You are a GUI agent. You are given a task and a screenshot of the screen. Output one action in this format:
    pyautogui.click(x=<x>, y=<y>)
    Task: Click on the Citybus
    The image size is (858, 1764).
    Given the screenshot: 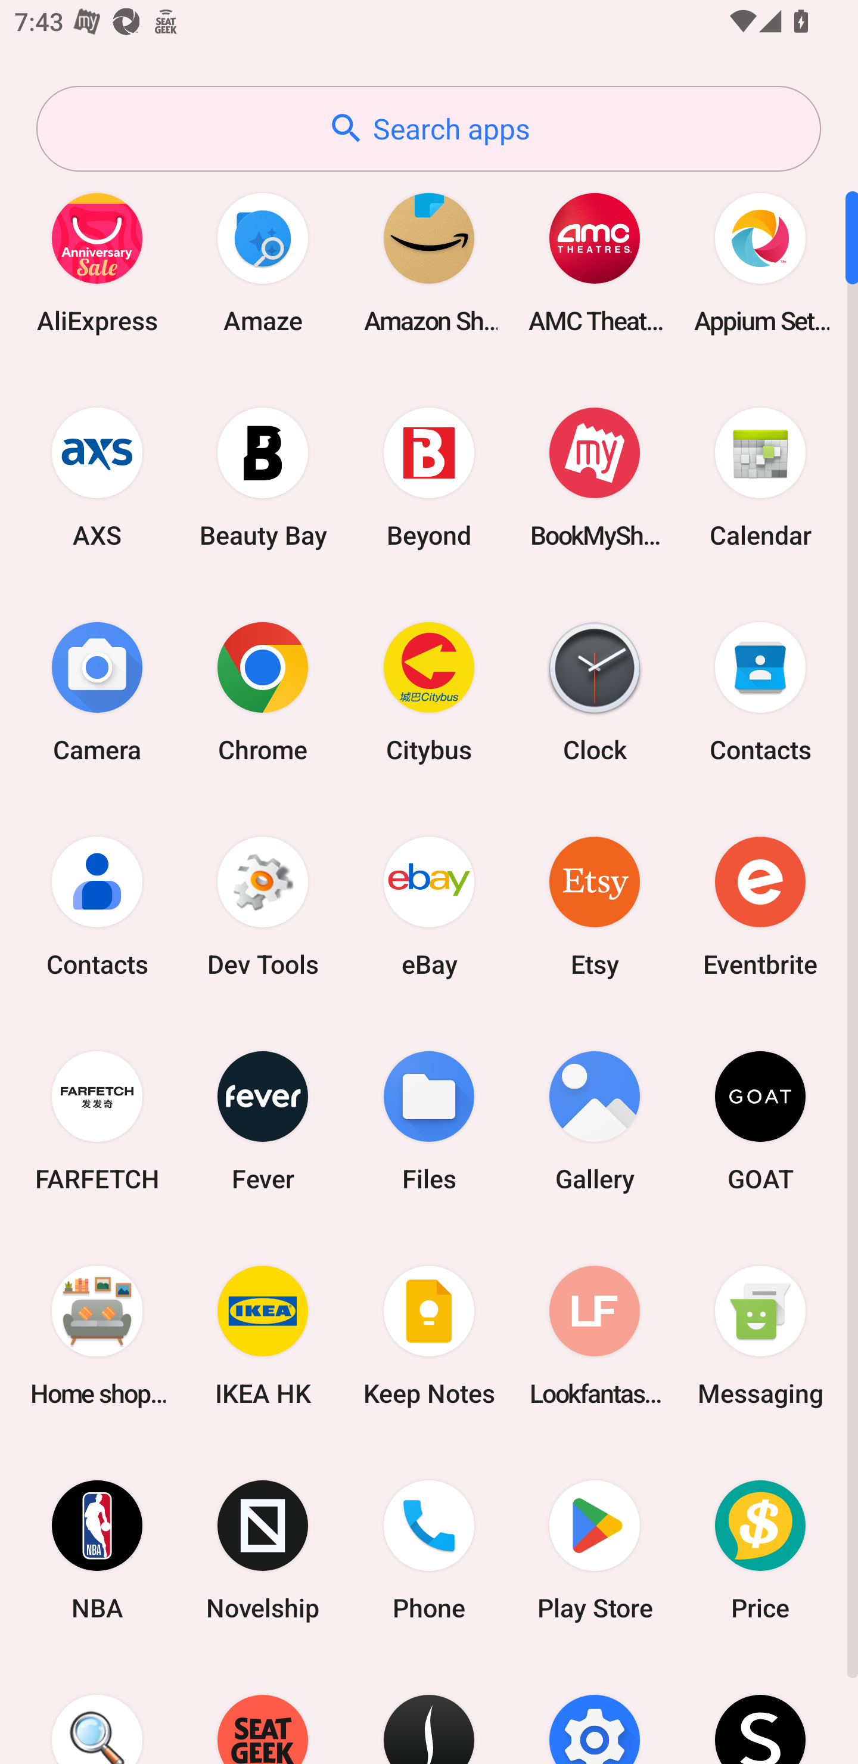 What is the action you would take?
    pyautogui.click(x=429, y=691)
    